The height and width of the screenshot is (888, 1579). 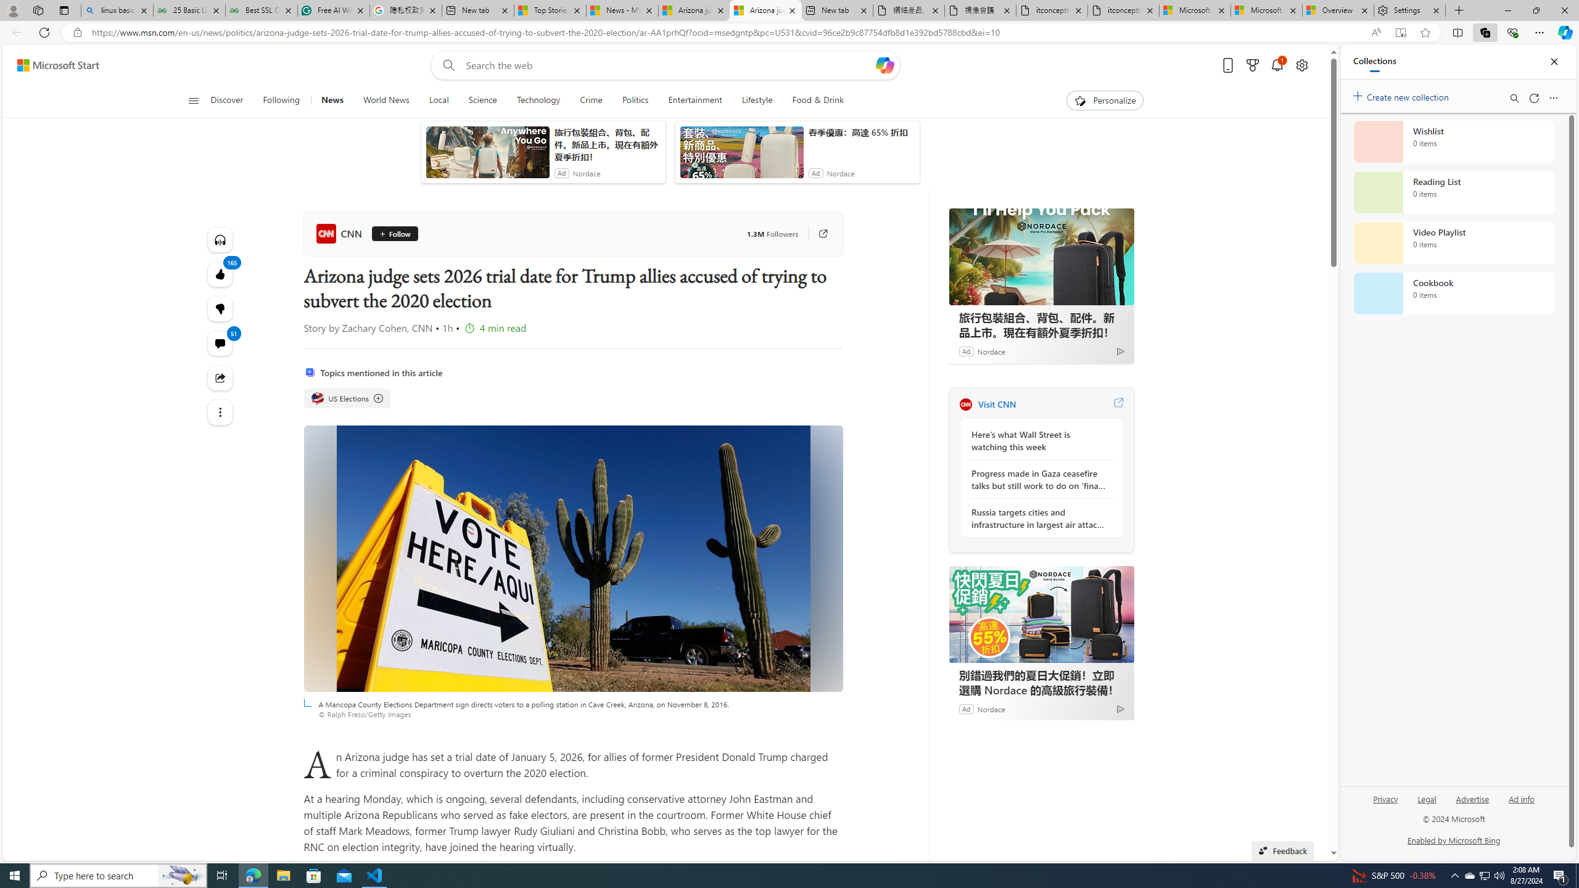 I want to click on 165, so click(x=220, y=308).